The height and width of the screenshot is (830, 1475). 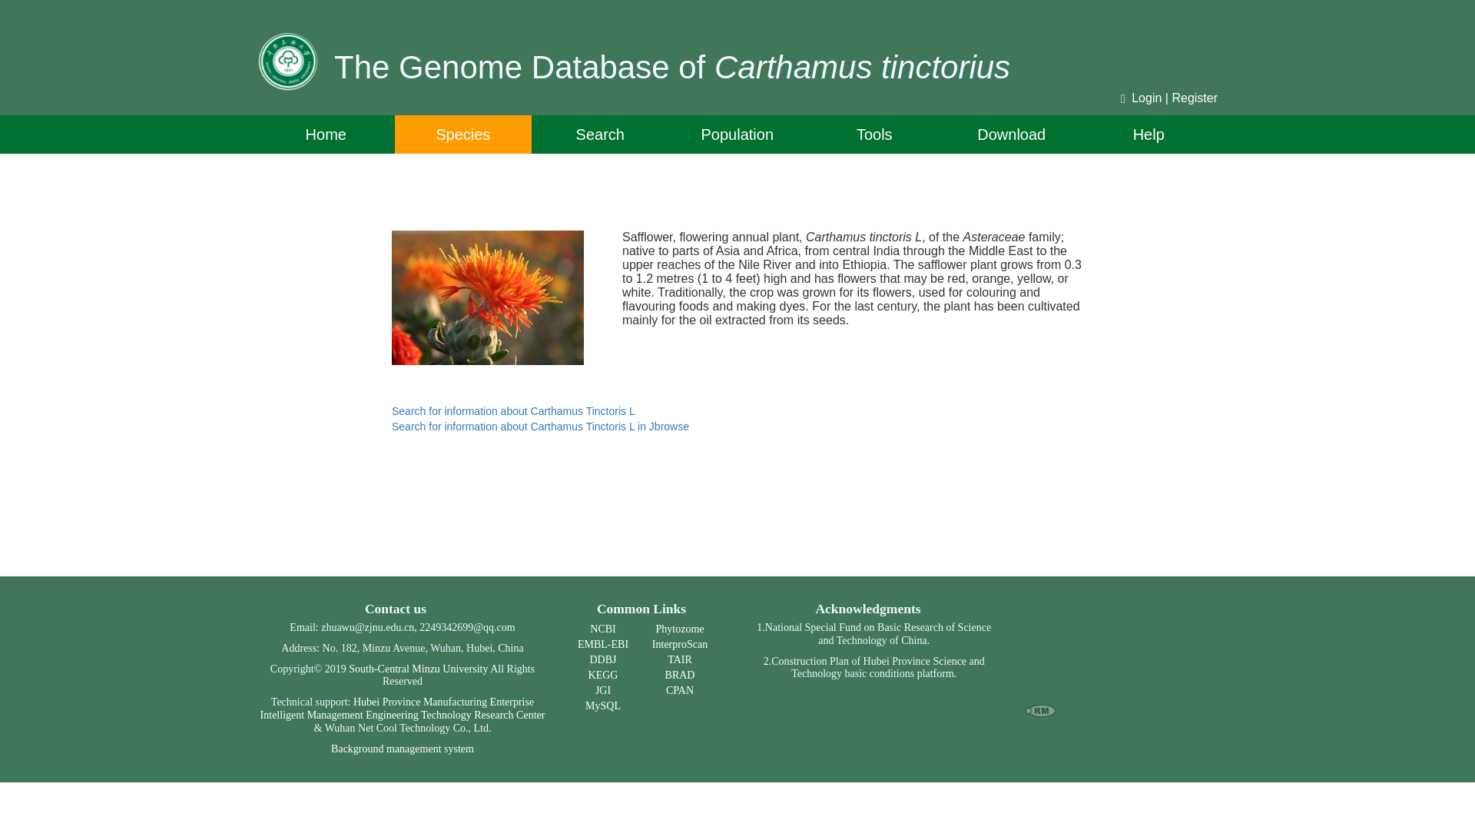 What do you see at coordinates (402, 749) in the screenshot?
I see `Background management system` at bounding box center [402, 749].